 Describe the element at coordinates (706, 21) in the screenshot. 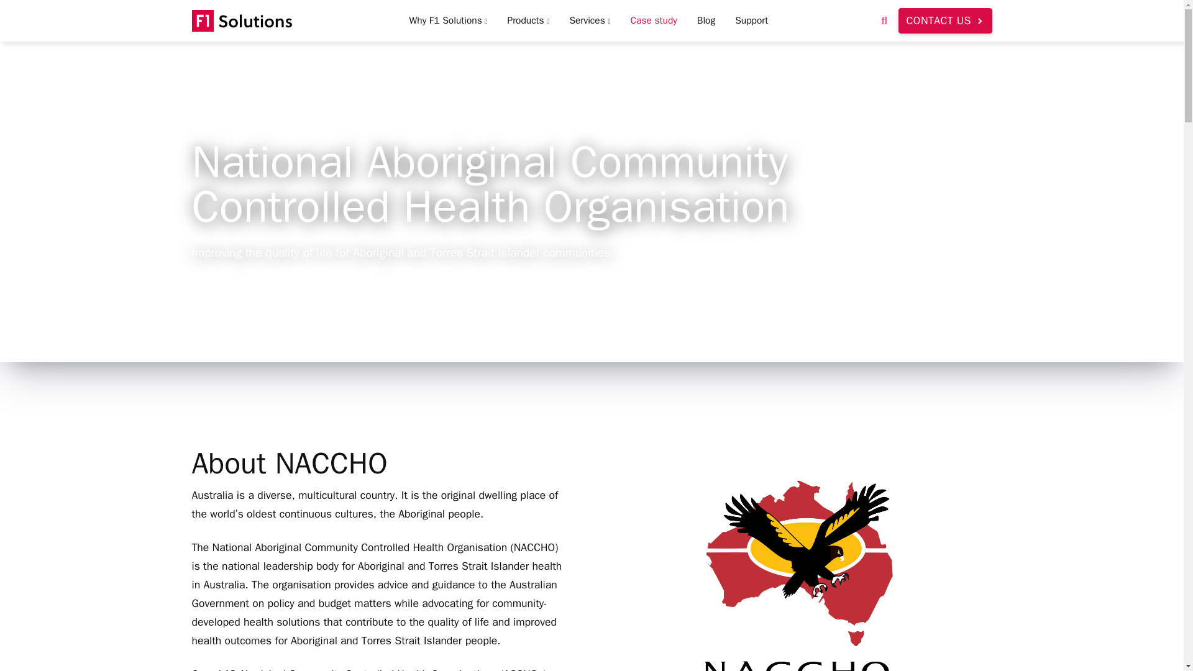

I see `Blog` at that location.